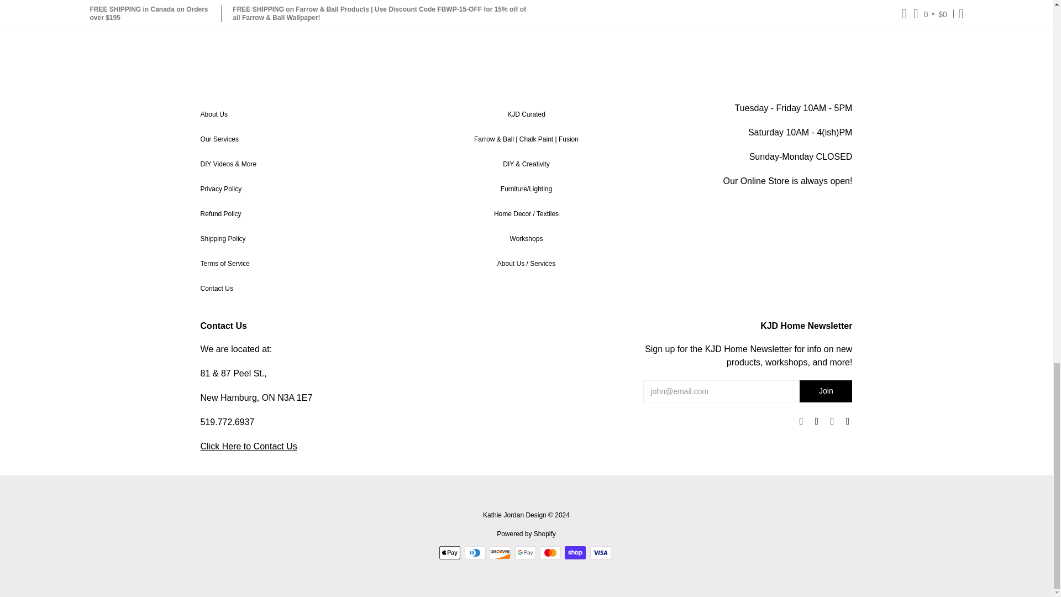 The height and width of the screenshot is (597, 1061). Describe the element at coordinates (475, 553) in the screenshot. I see `Diners Club` at that location.